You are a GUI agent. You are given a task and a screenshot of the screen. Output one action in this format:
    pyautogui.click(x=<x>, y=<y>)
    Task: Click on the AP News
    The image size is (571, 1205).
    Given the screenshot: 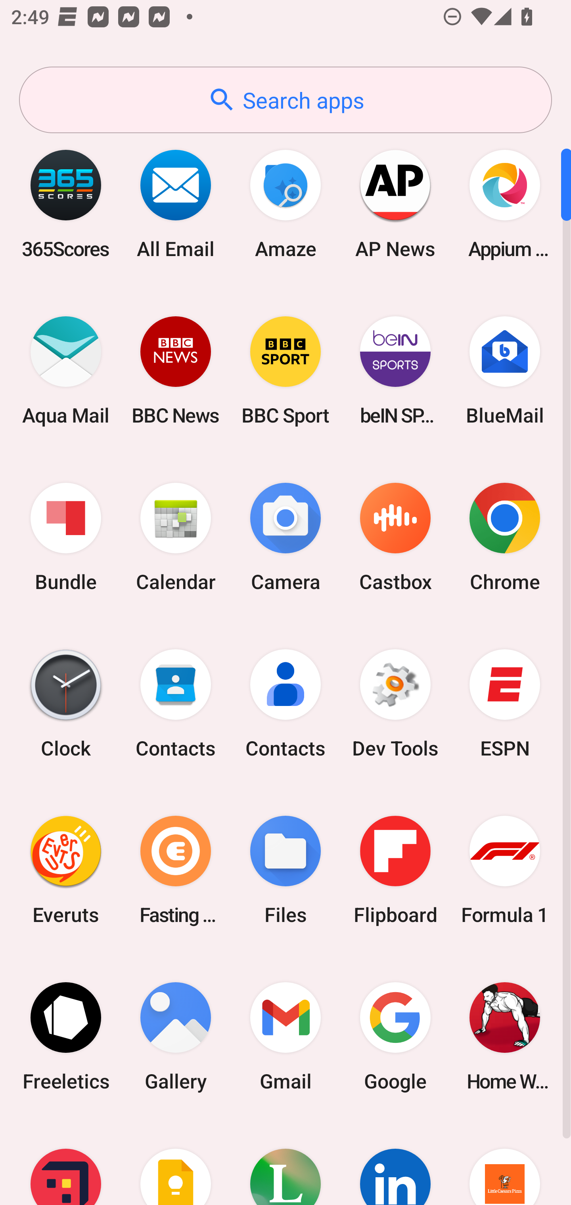 What is the action you would take?
    pyautogui.click(x=395, y=204)
    